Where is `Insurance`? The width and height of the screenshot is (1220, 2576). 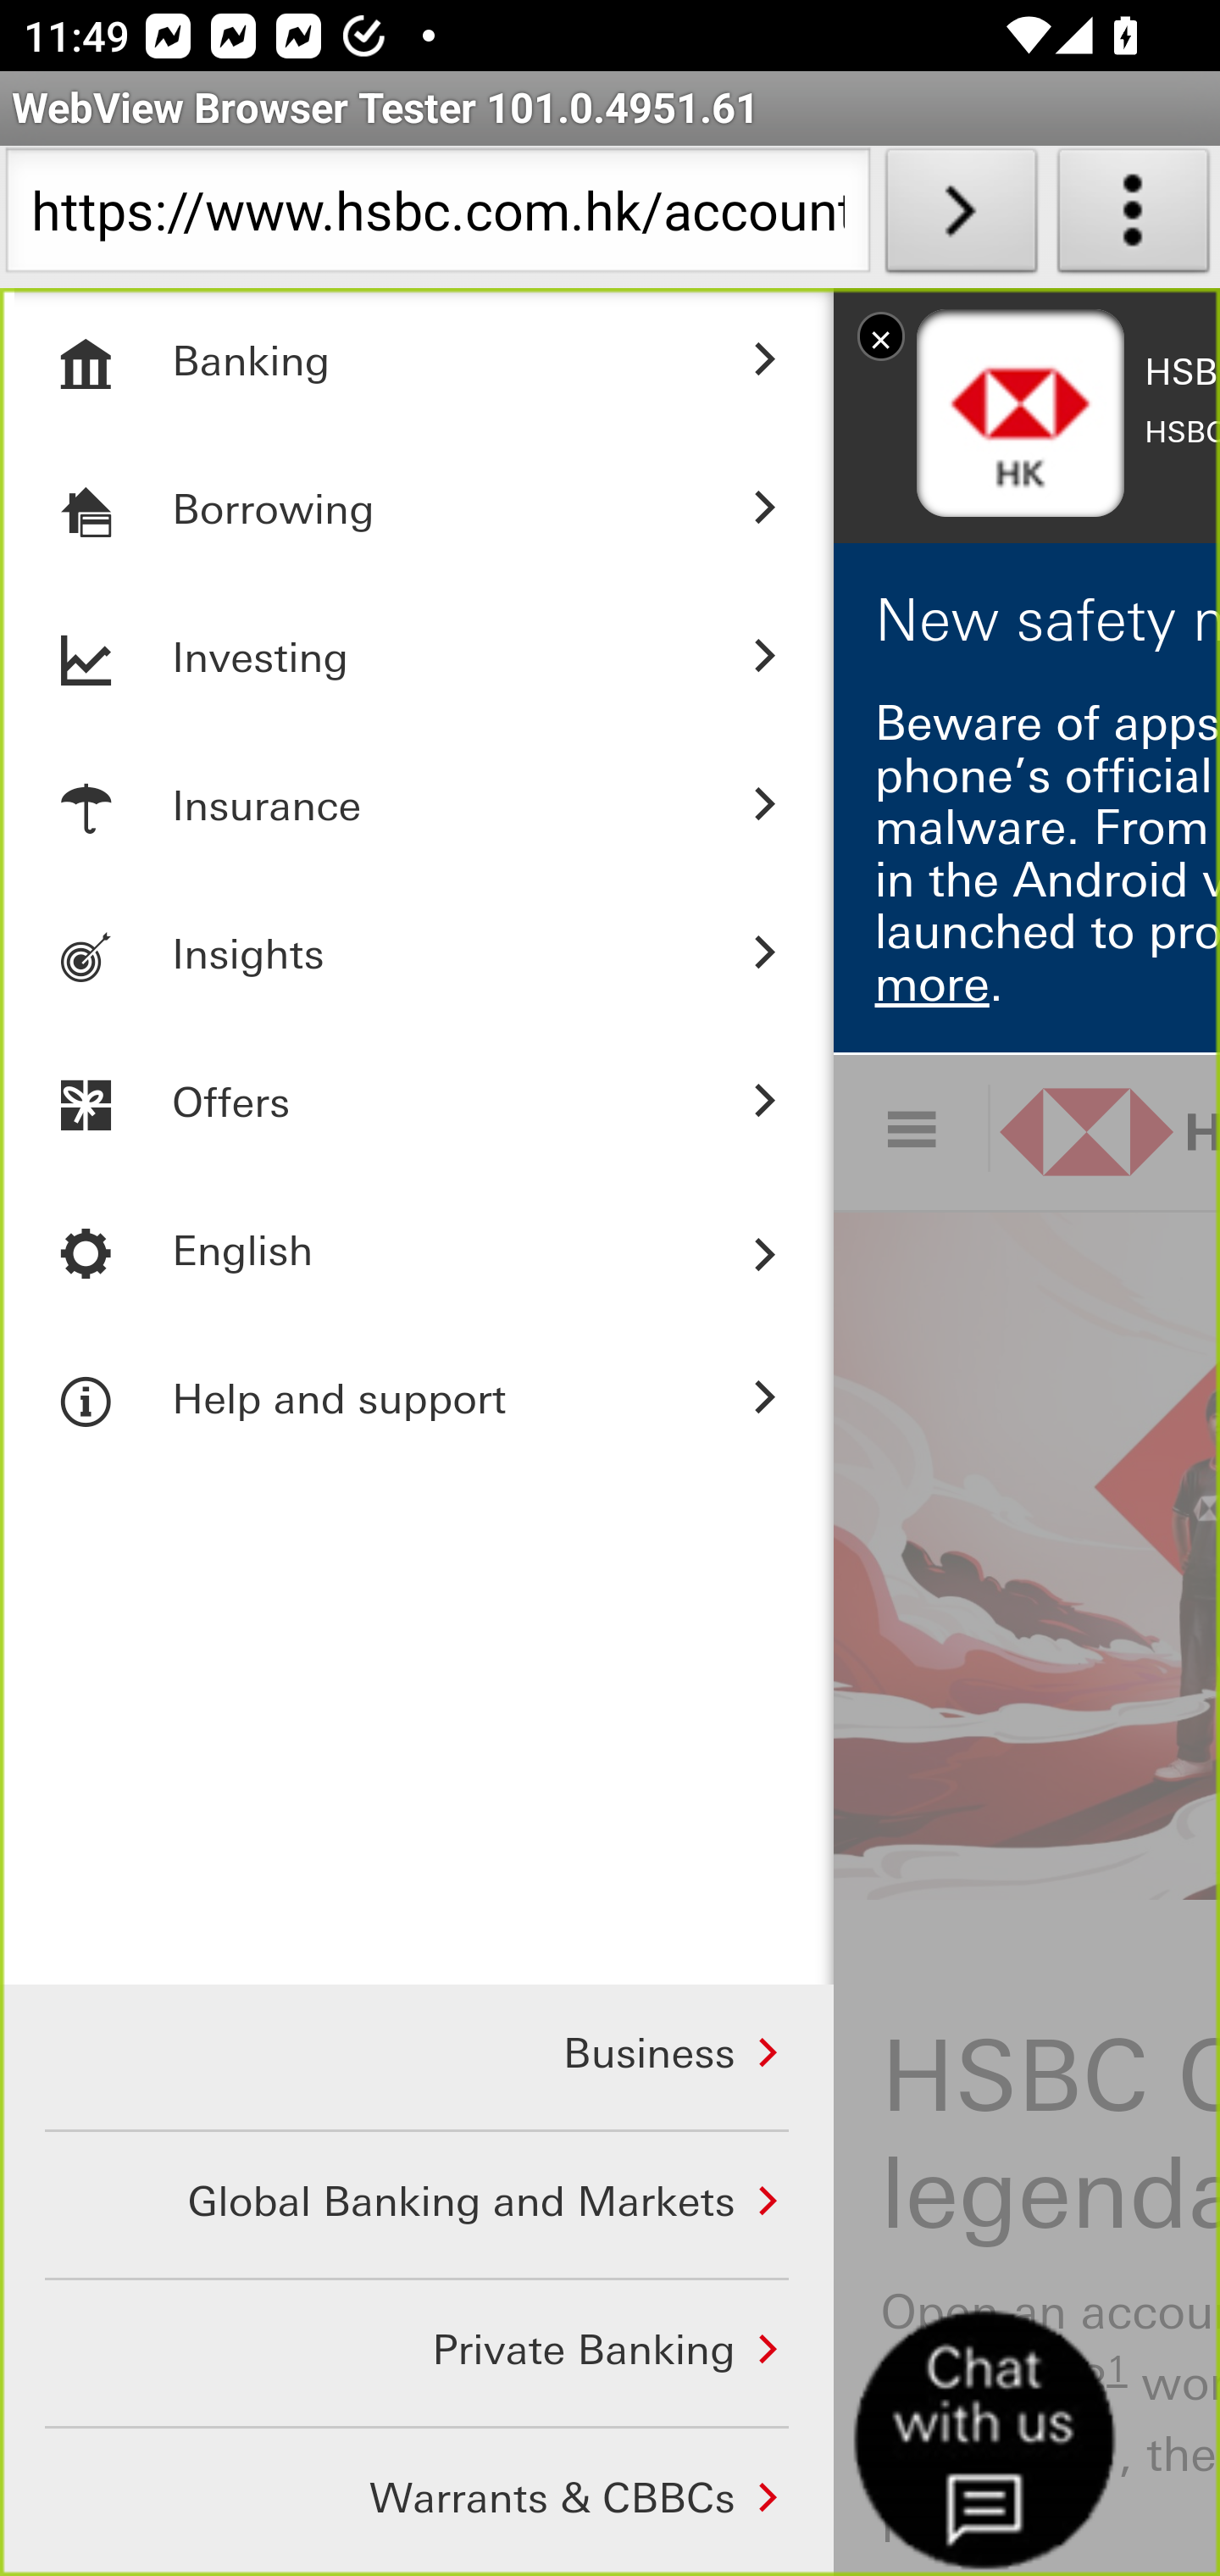 Insurance is located at coordinates (418, 808).